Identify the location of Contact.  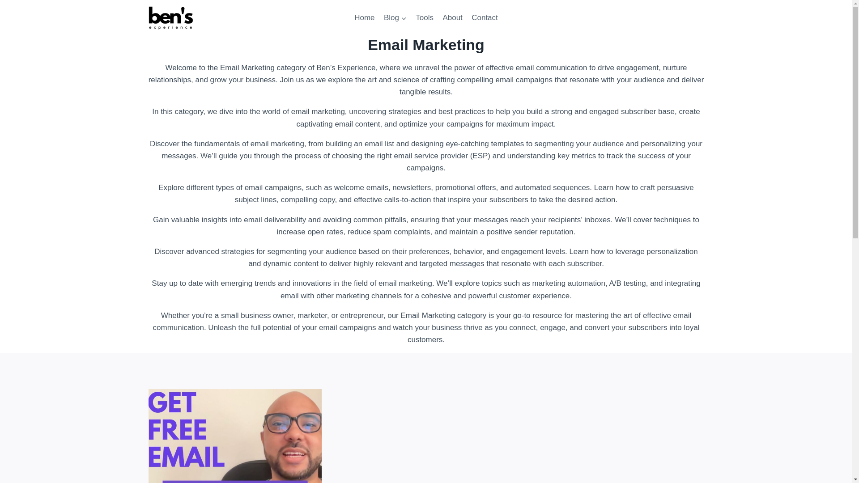
(485, 18).